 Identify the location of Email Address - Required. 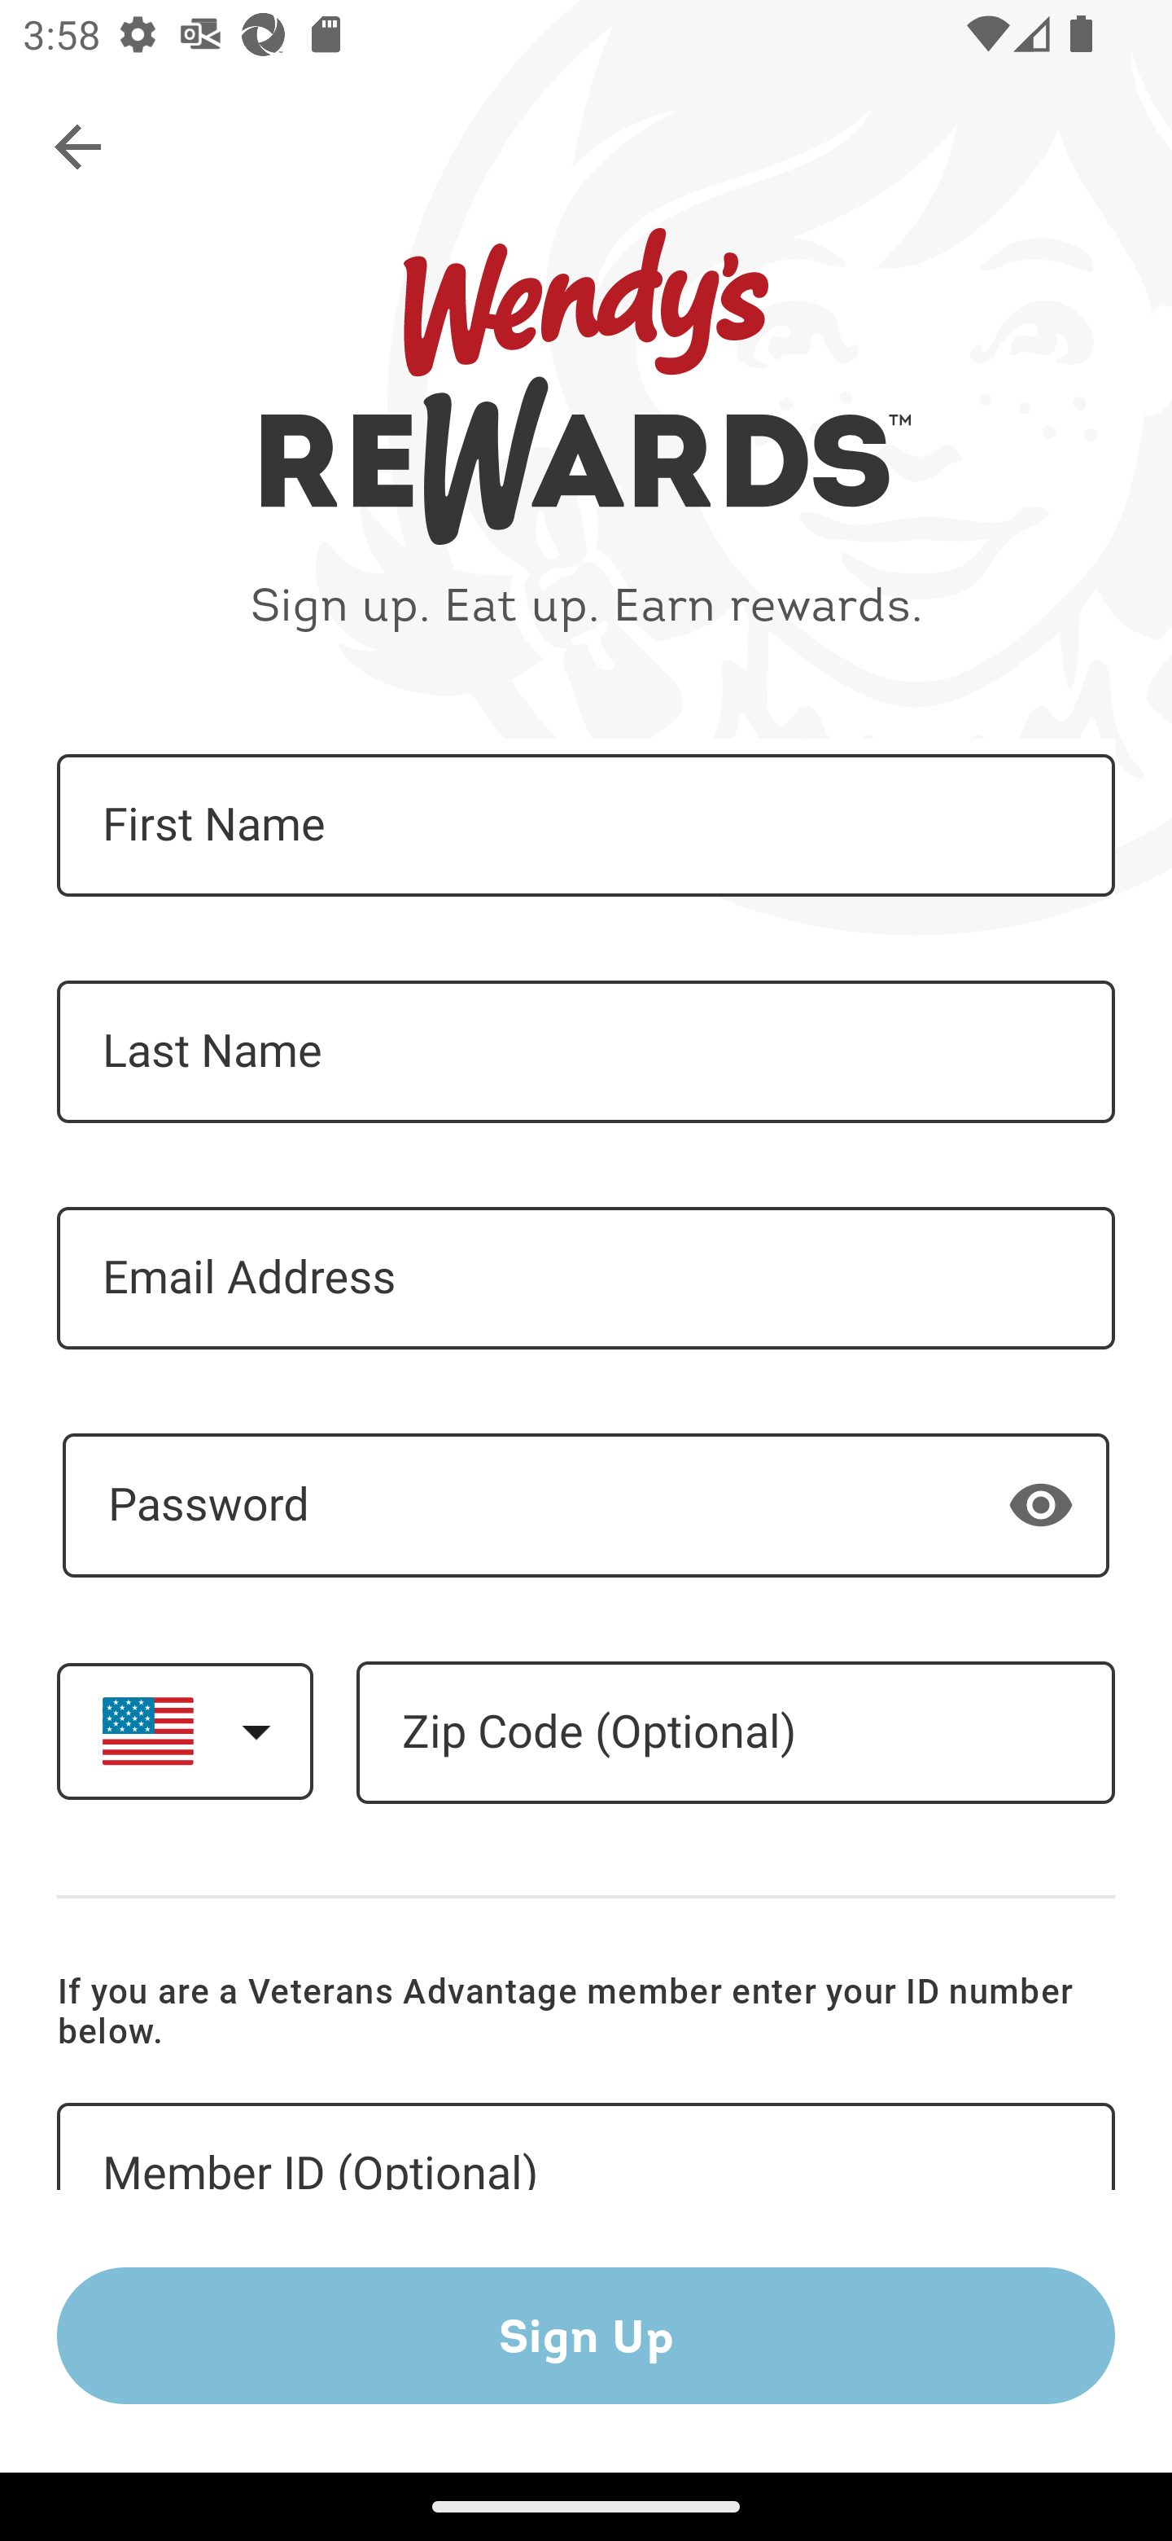
(586, 1278).